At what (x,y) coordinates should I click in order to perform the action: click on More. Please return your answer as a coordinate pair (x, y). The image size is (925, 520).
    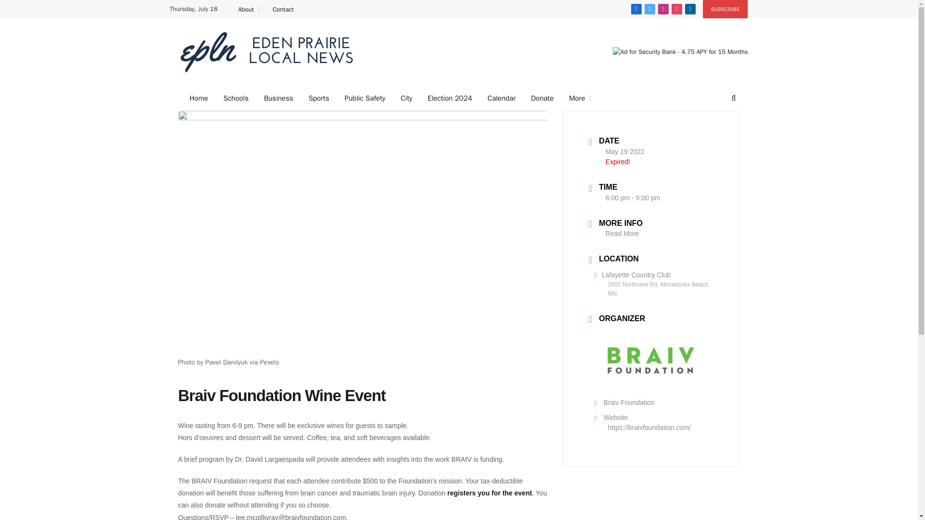
    Looking at the image, I should click on (580, 98).